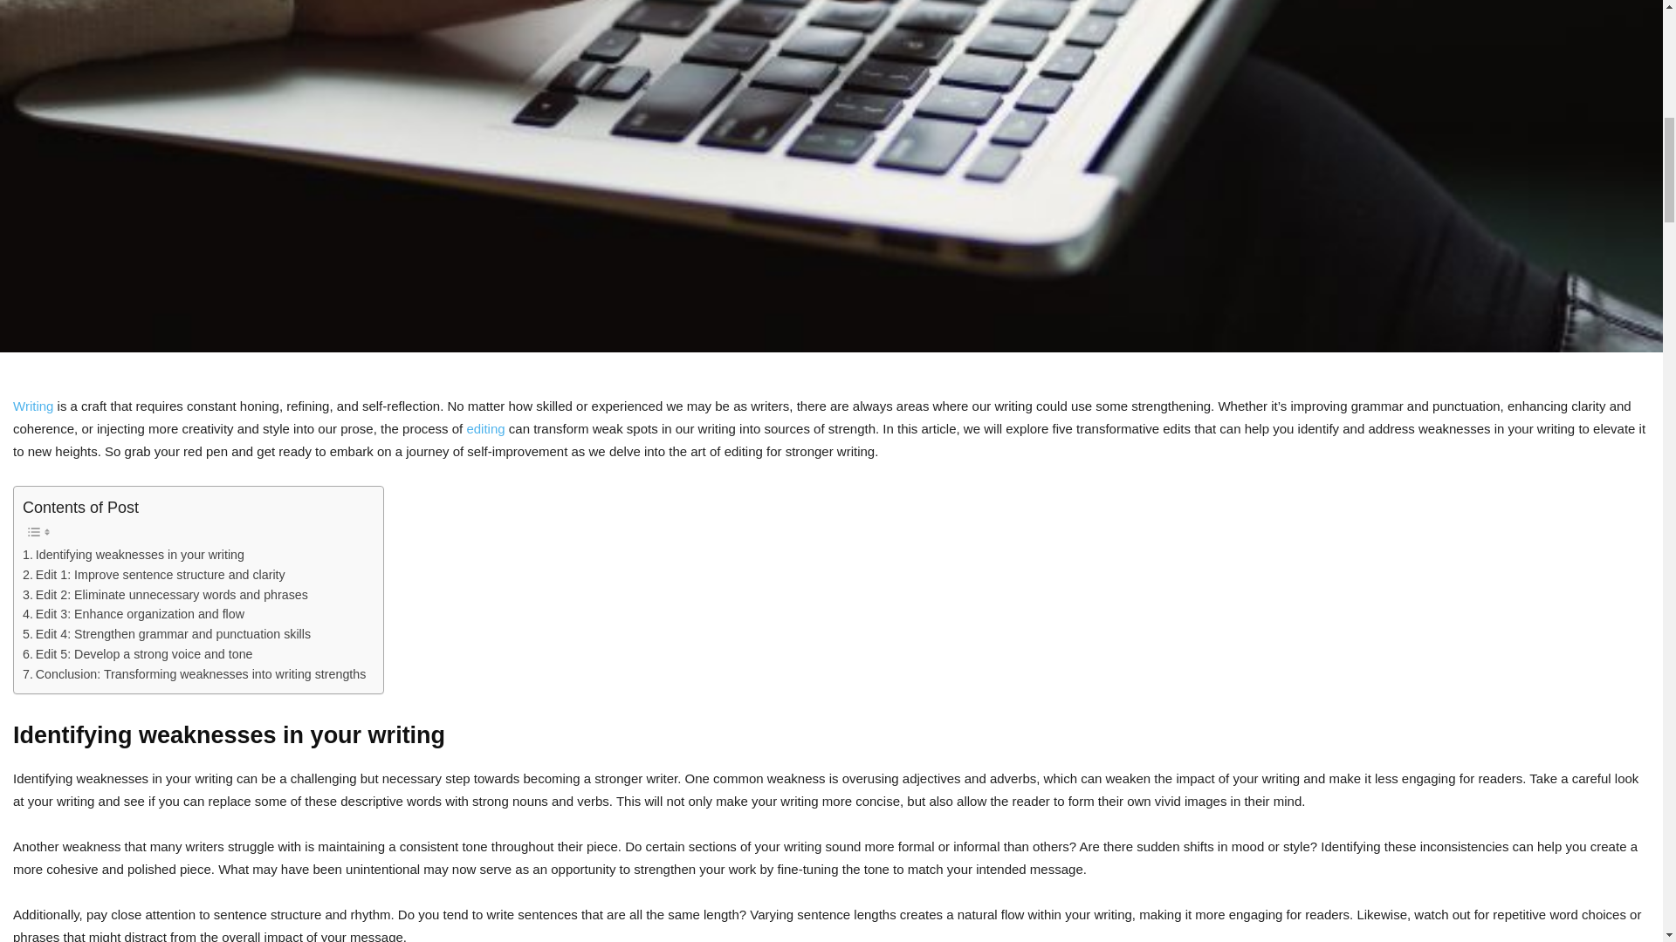  Describe the element at coordinates (154, 575) in the screenshot. I see `Edit 1: Improve sentence structure and clarity` at that location.